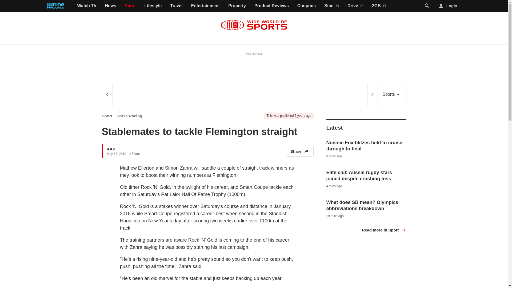 The width and height of the screenshot is (512, 288). What do you see at coordinates (355, 6) in the screenshot?
I see `Drive` at bounding box center [355, 6].